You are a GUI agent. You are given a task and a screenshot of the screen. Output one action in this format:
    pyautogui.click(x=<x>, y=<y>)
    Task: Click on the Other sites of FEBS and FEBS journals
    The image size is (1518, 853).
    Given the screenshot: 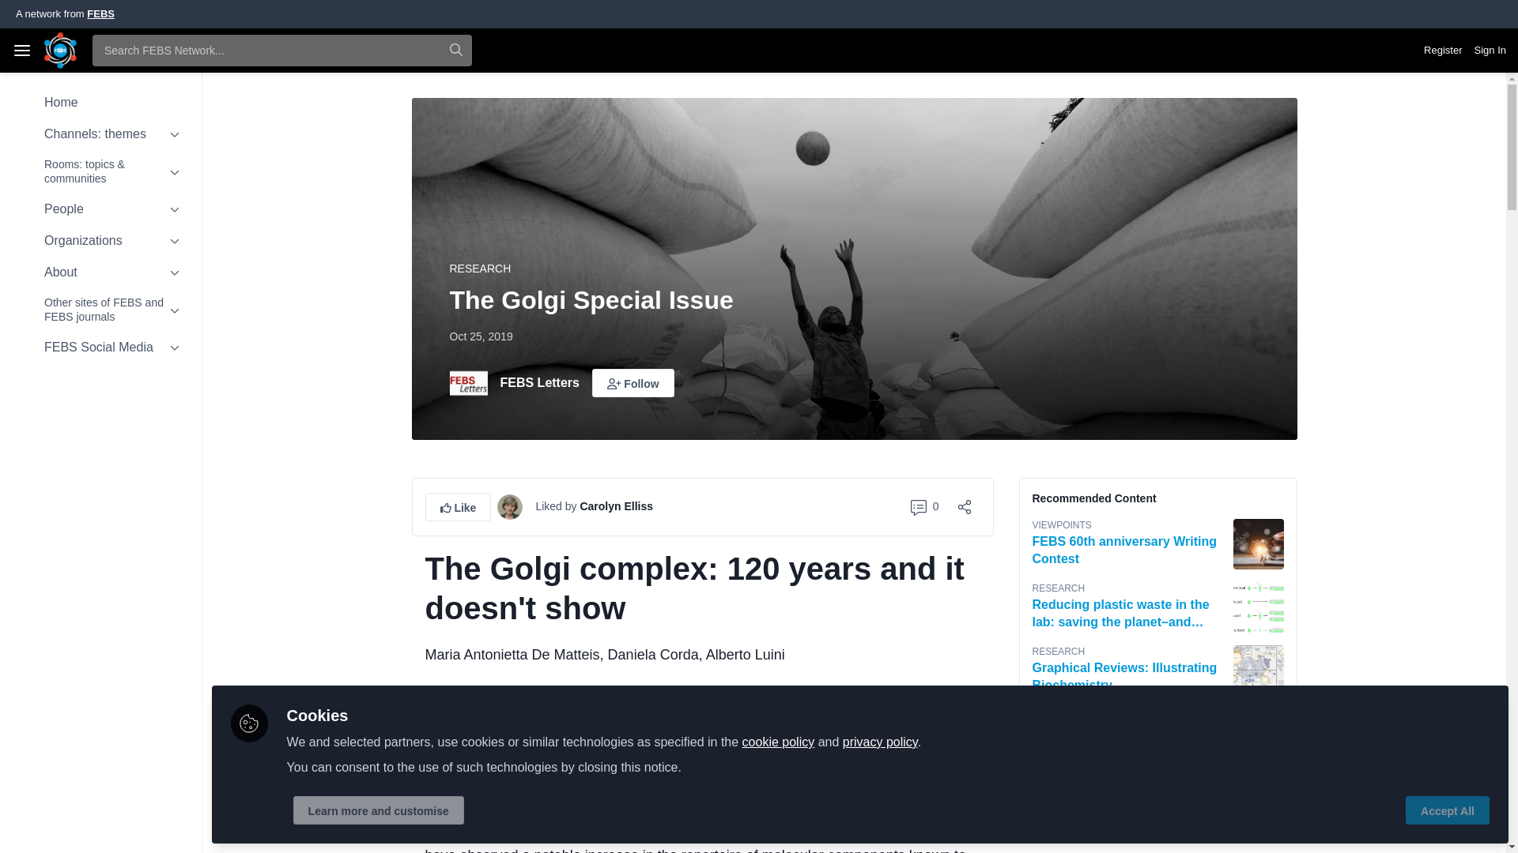 What is the action you would take?
    pyautogui.click(x=100, y=310)
    